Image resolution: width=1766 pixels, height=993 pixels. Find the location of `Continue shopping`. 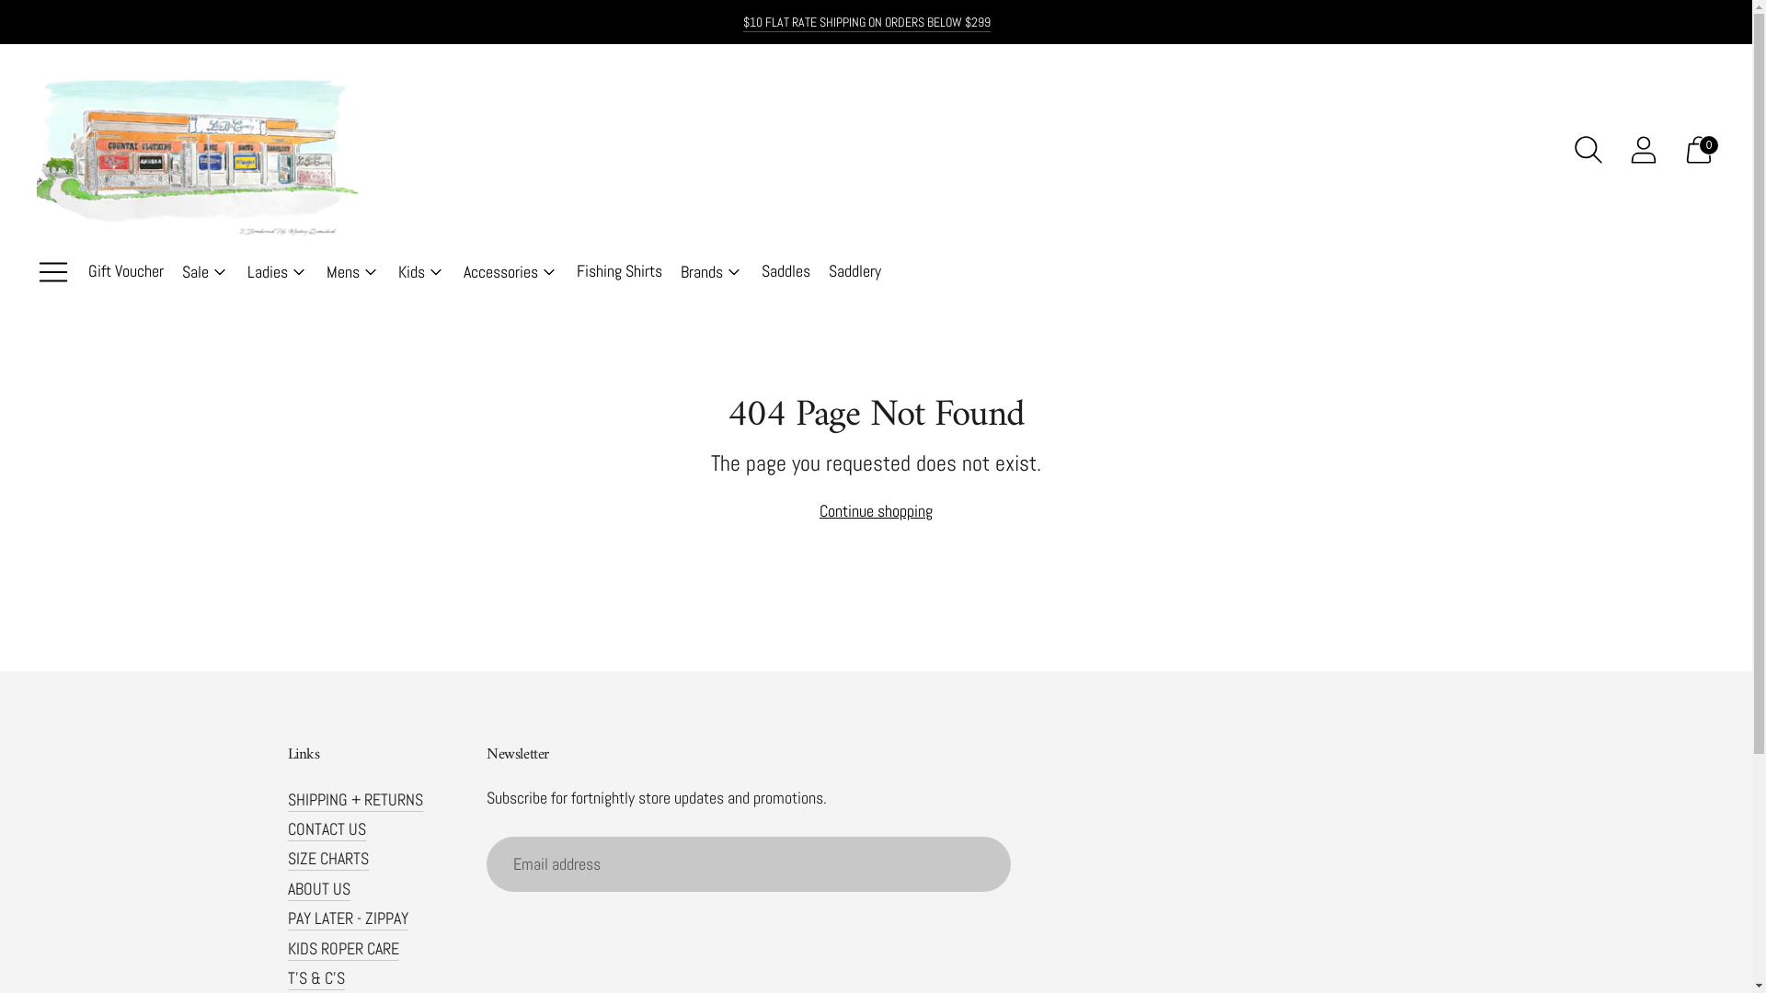

Continue shopping is located at coordinates (876, 511).